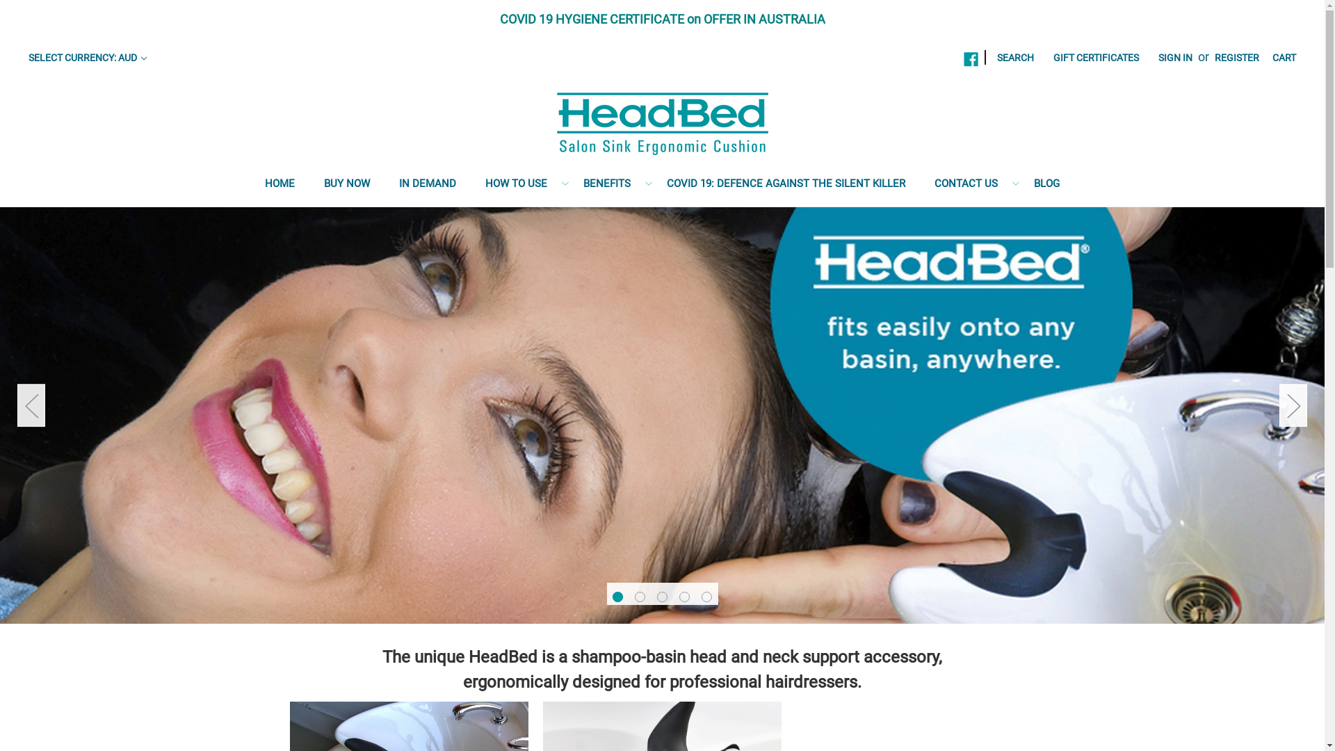 The width and height of the screenshot is (1335, 751). I want to click on REGISTER, so click(1237, 58).